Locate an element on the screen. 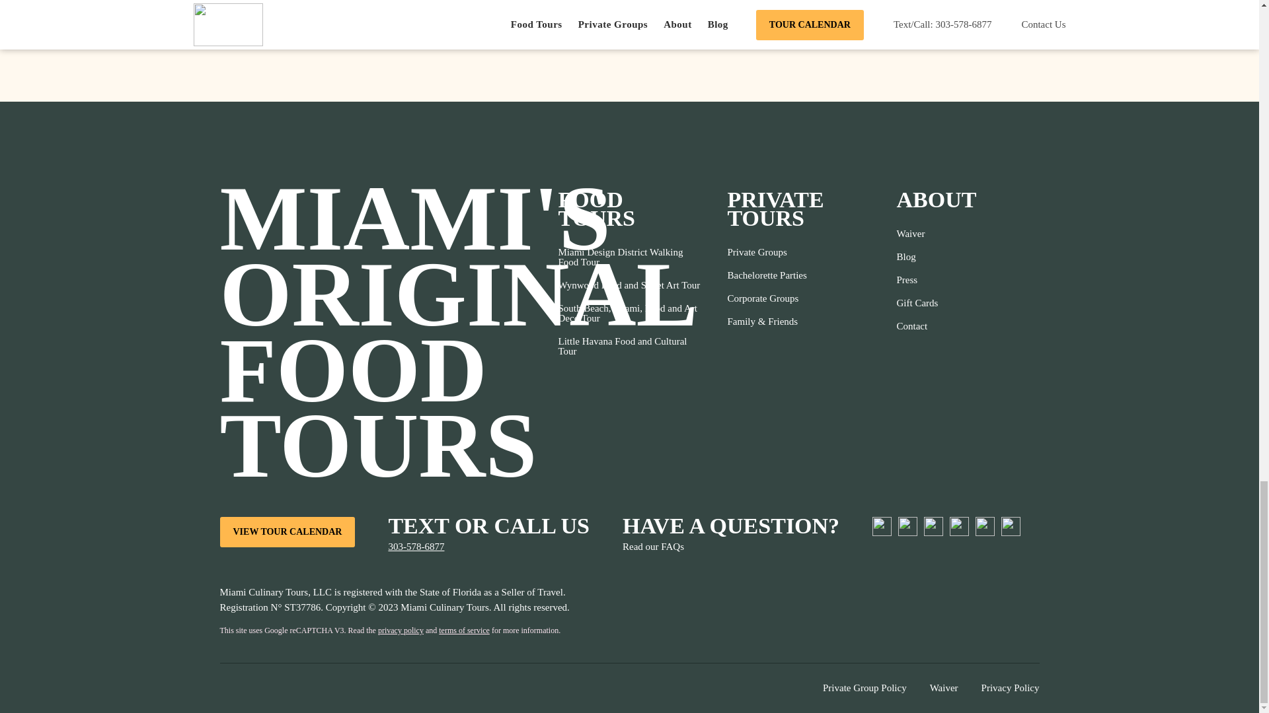 This screenshot has height=713, width=1269. Private Groups is located at coordinates (767, 252).